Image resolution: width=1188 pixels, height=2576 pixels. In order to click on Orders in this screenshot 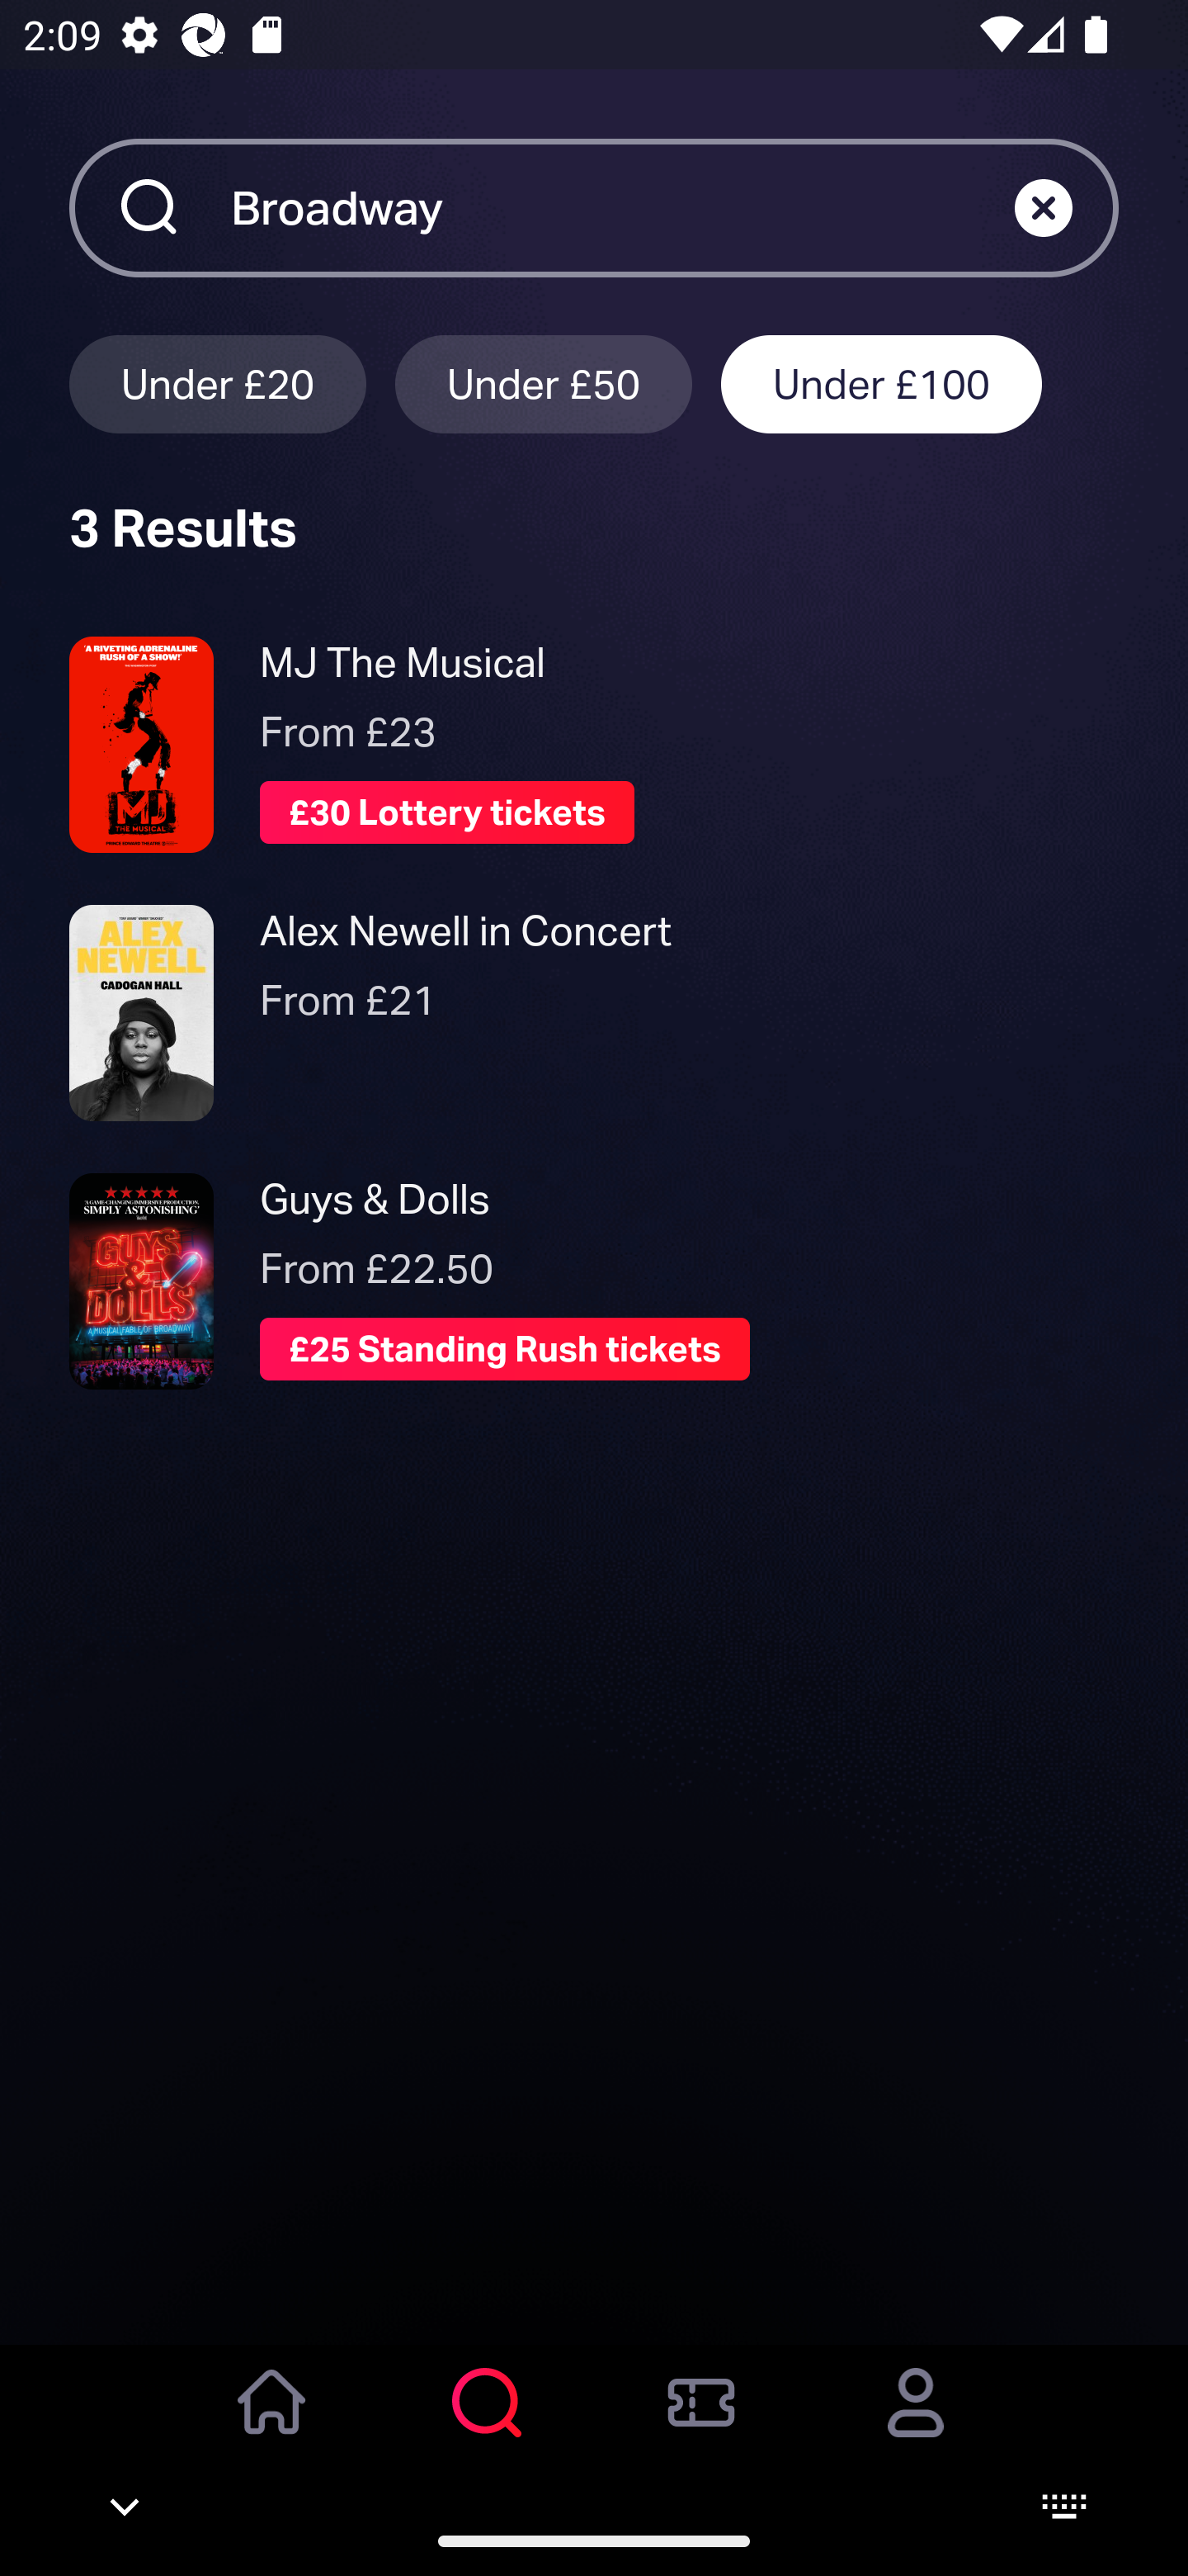, I will do `click(701, 2425)`.